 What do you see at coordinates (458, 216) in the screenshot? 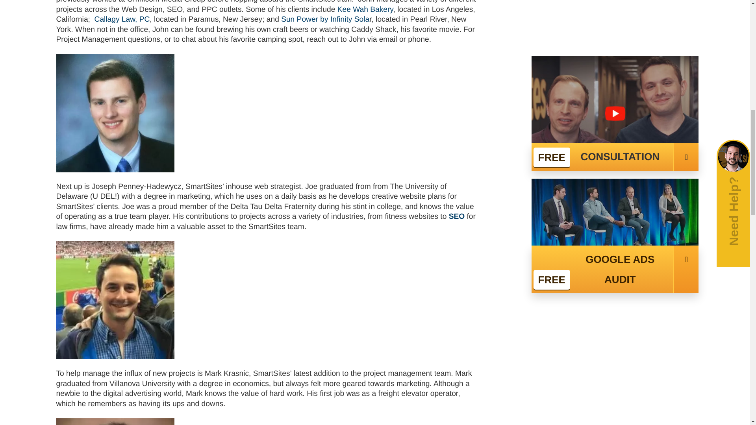
I see `SEO` at bounding box center [458, 216].